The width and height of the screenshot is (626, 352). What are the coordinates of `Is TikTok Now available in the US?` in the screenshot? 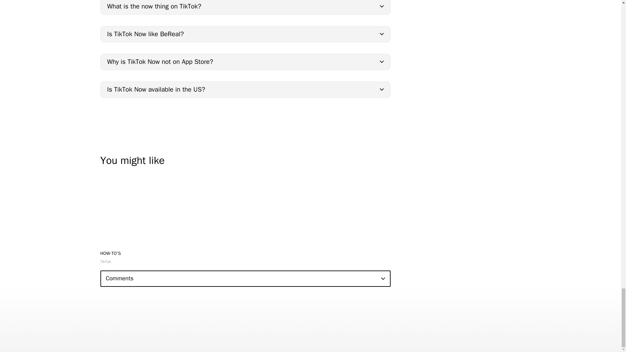 It's located at (245, 89).